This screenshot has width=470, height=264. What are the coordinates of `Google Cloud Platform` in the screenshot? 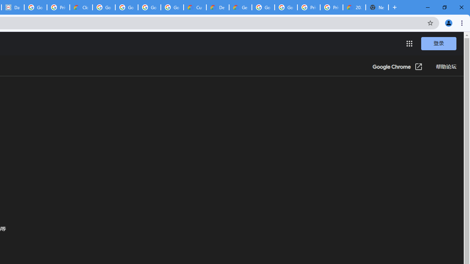 It's located at (263, 7).